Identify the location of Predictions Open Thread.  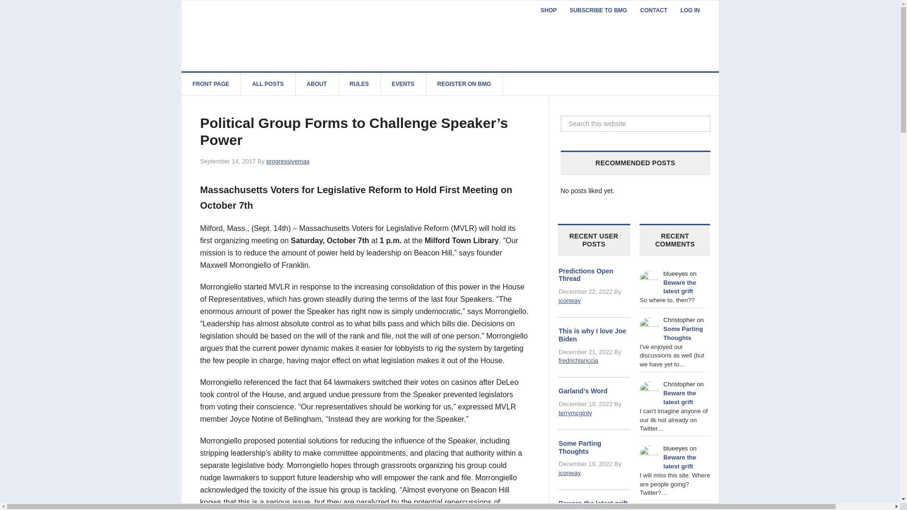
(586, 275).